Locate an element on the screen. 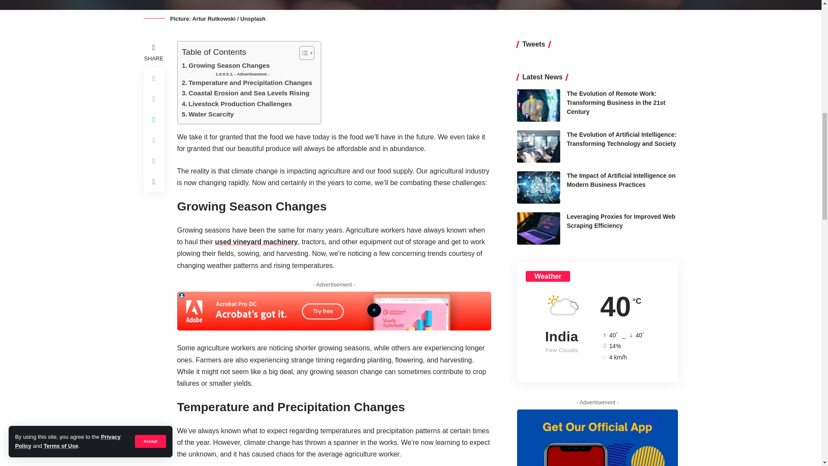 The width and height of the screenshot is (828, 466). Water Scarcity is located at coordinates (208, 114).